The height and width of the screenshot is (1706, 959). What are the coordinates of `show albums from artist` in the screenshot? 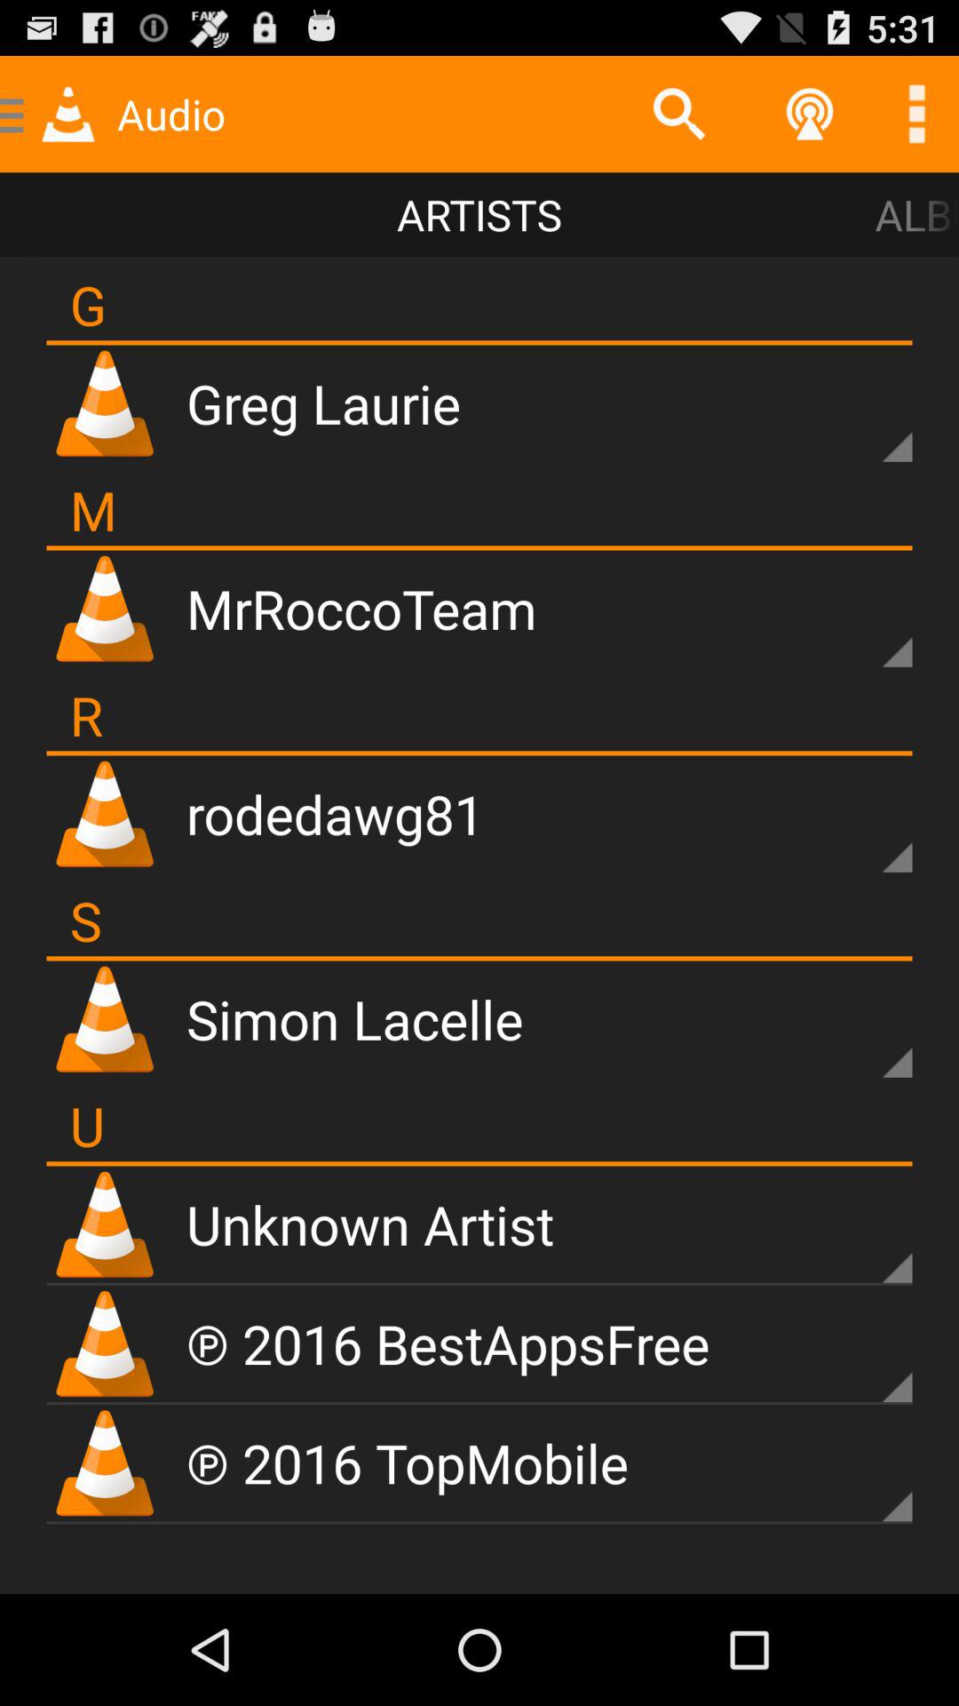 It's located at (867, 1237).